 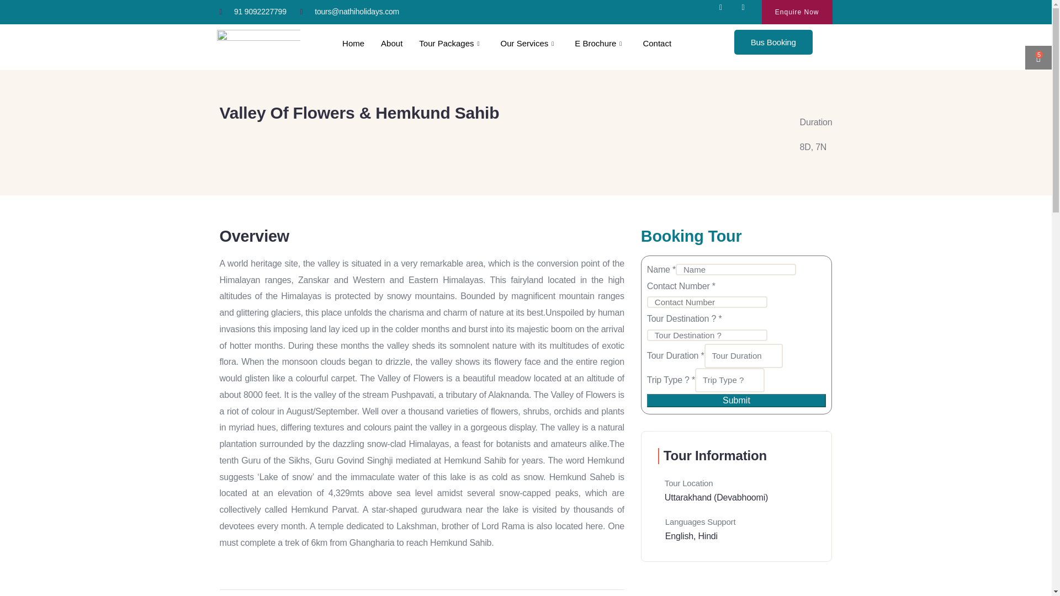 What do you see at coordinates (773, 42) in the screenshot?
I see `Bus Booking` at bounding box center [773, 42].